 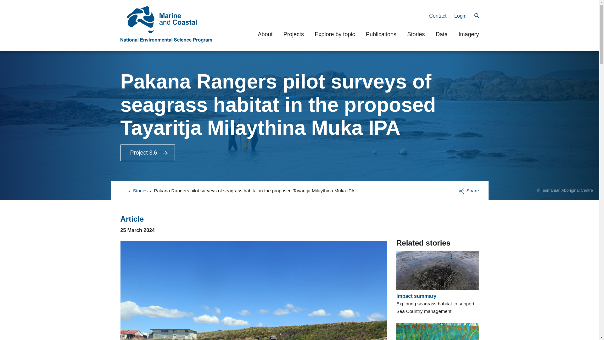 What do you see at coordinates (381, 34) in the screenshot?
I see `Publications` at bounding box center [381, 34].